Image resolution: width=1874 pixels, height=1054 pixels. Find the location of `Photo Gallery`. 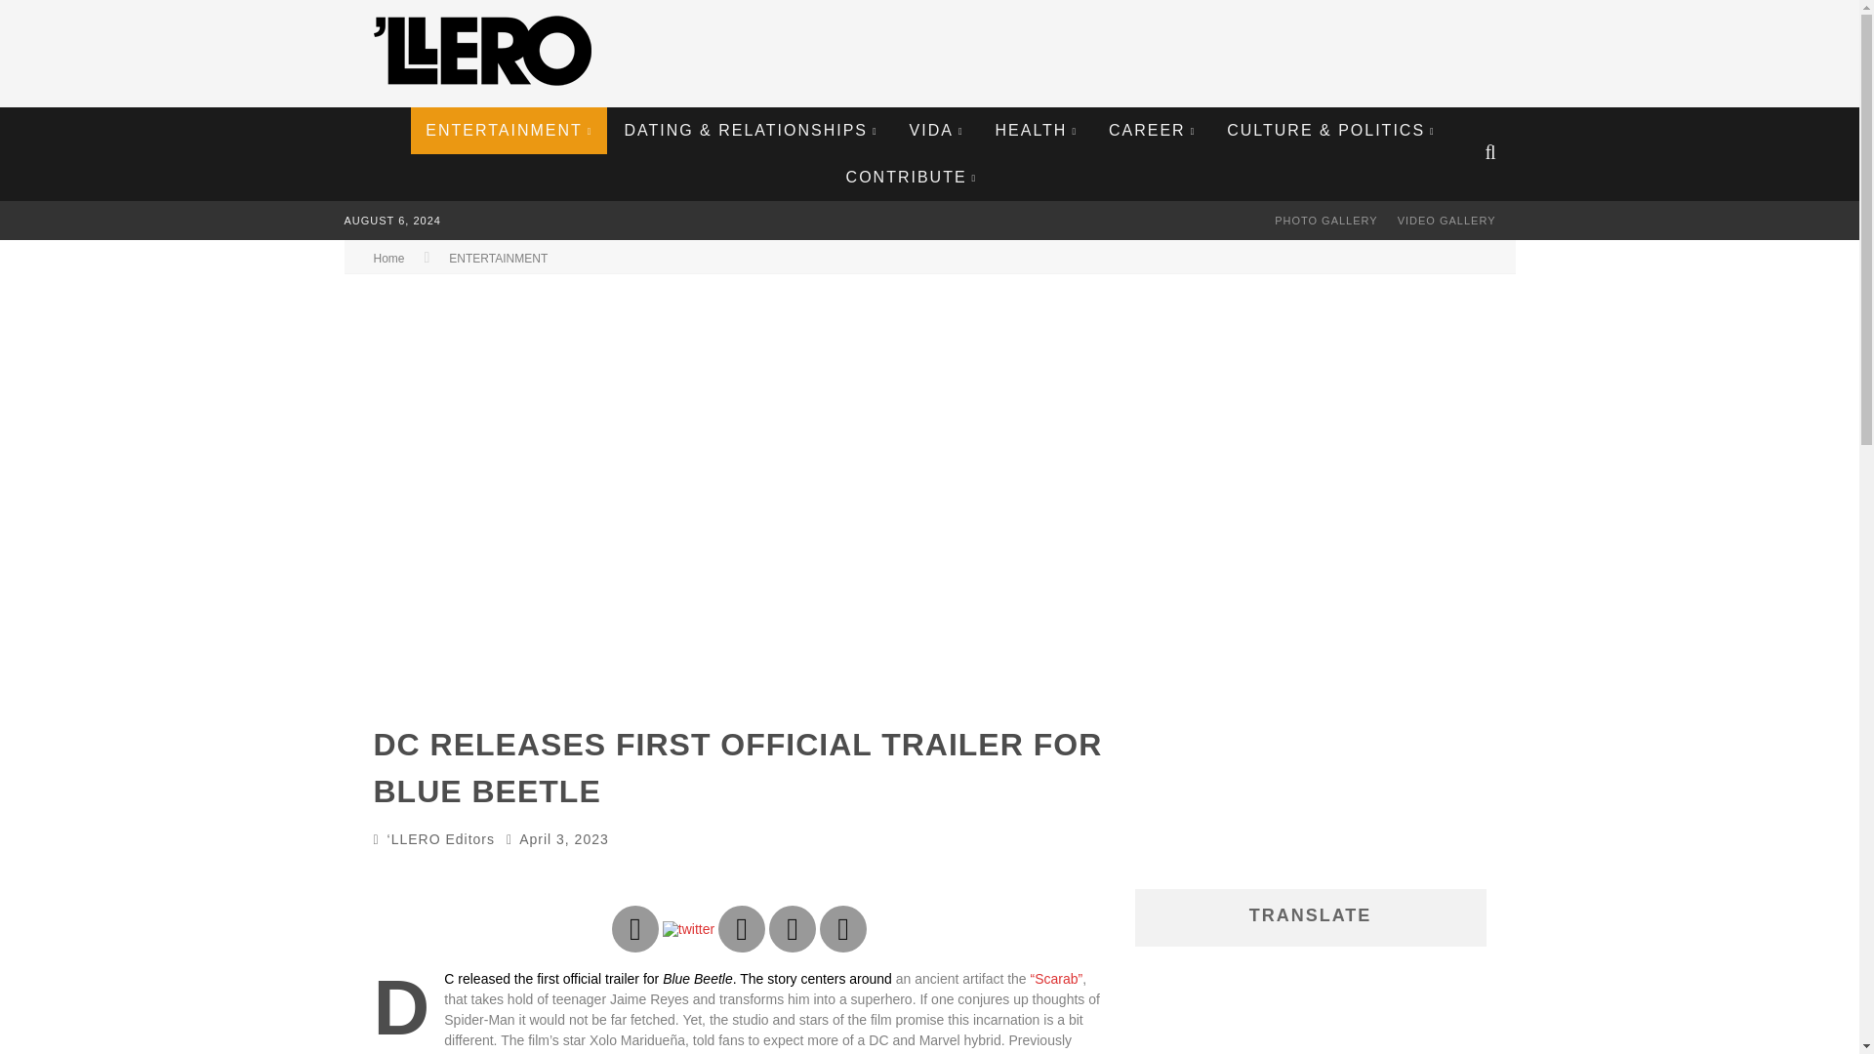

Photo Gallery is located at coordinates (1326, 221).